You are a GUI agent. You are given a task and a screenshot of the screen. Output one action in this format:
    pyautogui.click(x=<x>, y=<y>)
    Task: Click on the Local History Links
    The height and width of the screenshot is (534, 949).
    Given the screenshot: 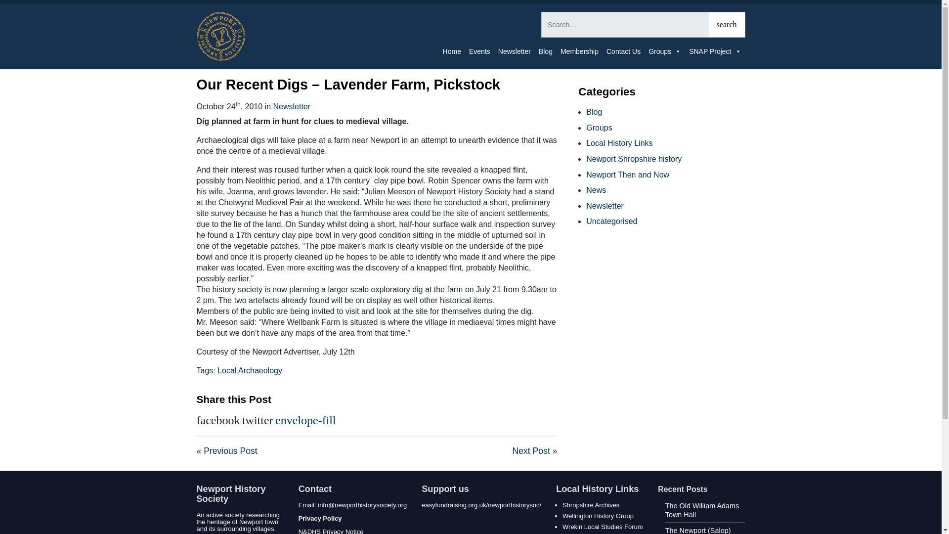 What is the action you would take?
    pyautogui.click(x=619, y=143)
    